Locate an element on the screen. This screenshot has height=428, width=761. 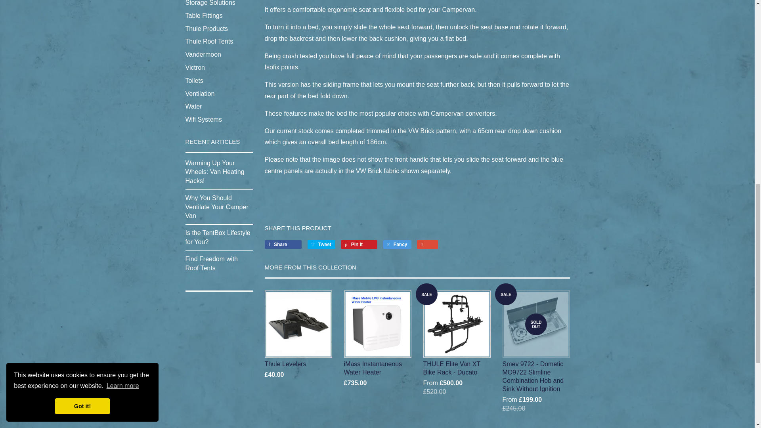
Pin on Pinterest is located at coordinates (359, 244).